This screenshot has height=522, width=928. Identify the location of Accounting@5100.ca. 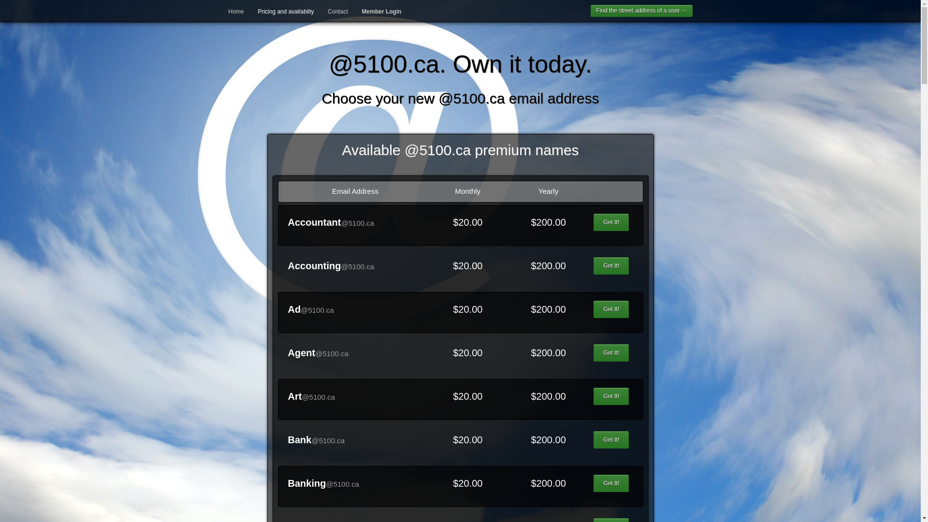
(332, 266).